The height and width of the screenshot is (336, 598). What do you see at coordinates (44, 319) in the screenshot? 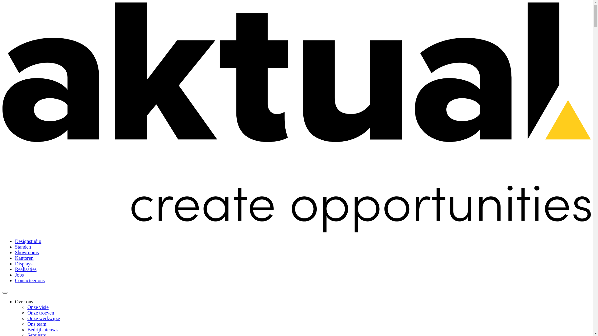
I see `Onze werkwijze` at bounding box center [44, 319].